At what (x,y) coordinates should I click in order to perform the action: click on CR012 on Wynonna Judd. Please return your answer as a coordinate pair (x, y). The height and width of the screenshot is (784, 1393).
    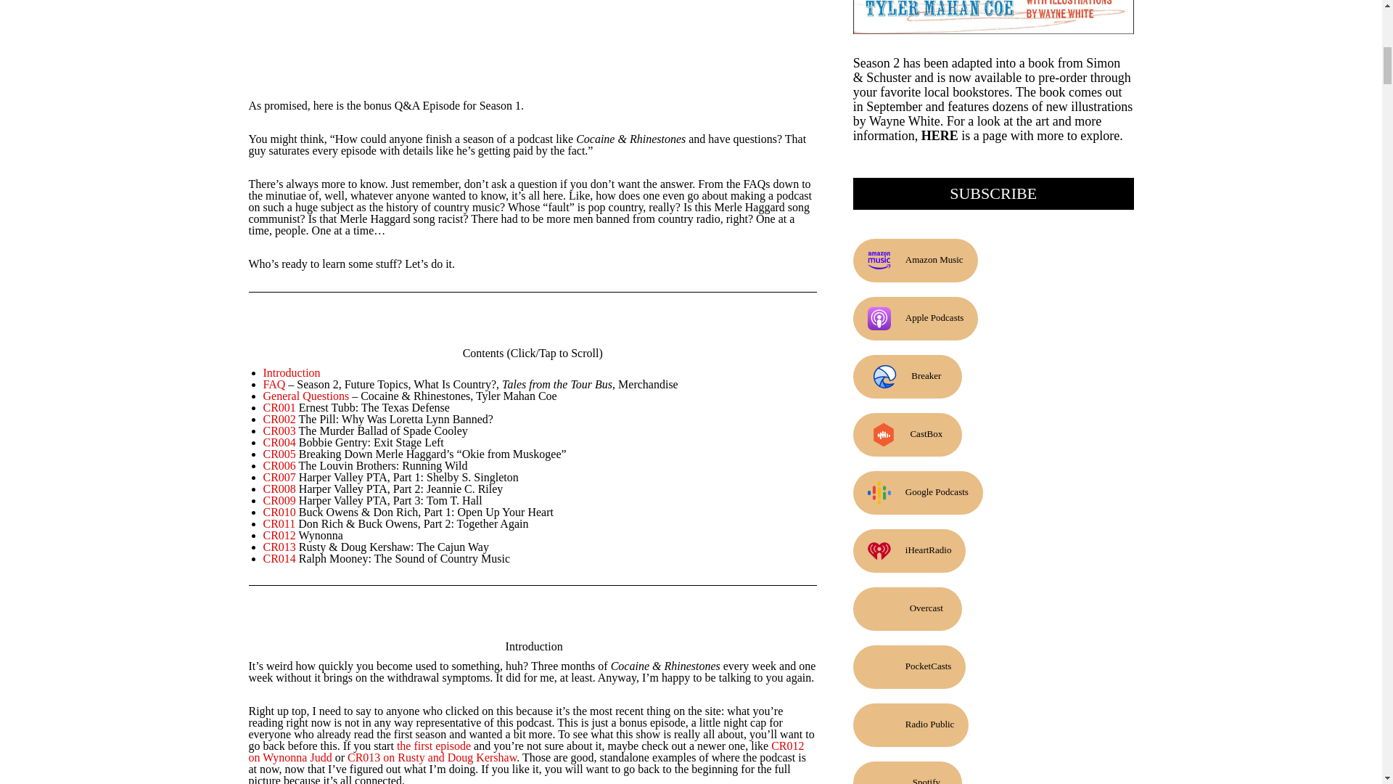
    Looking at the image, I should click on (525, 751).